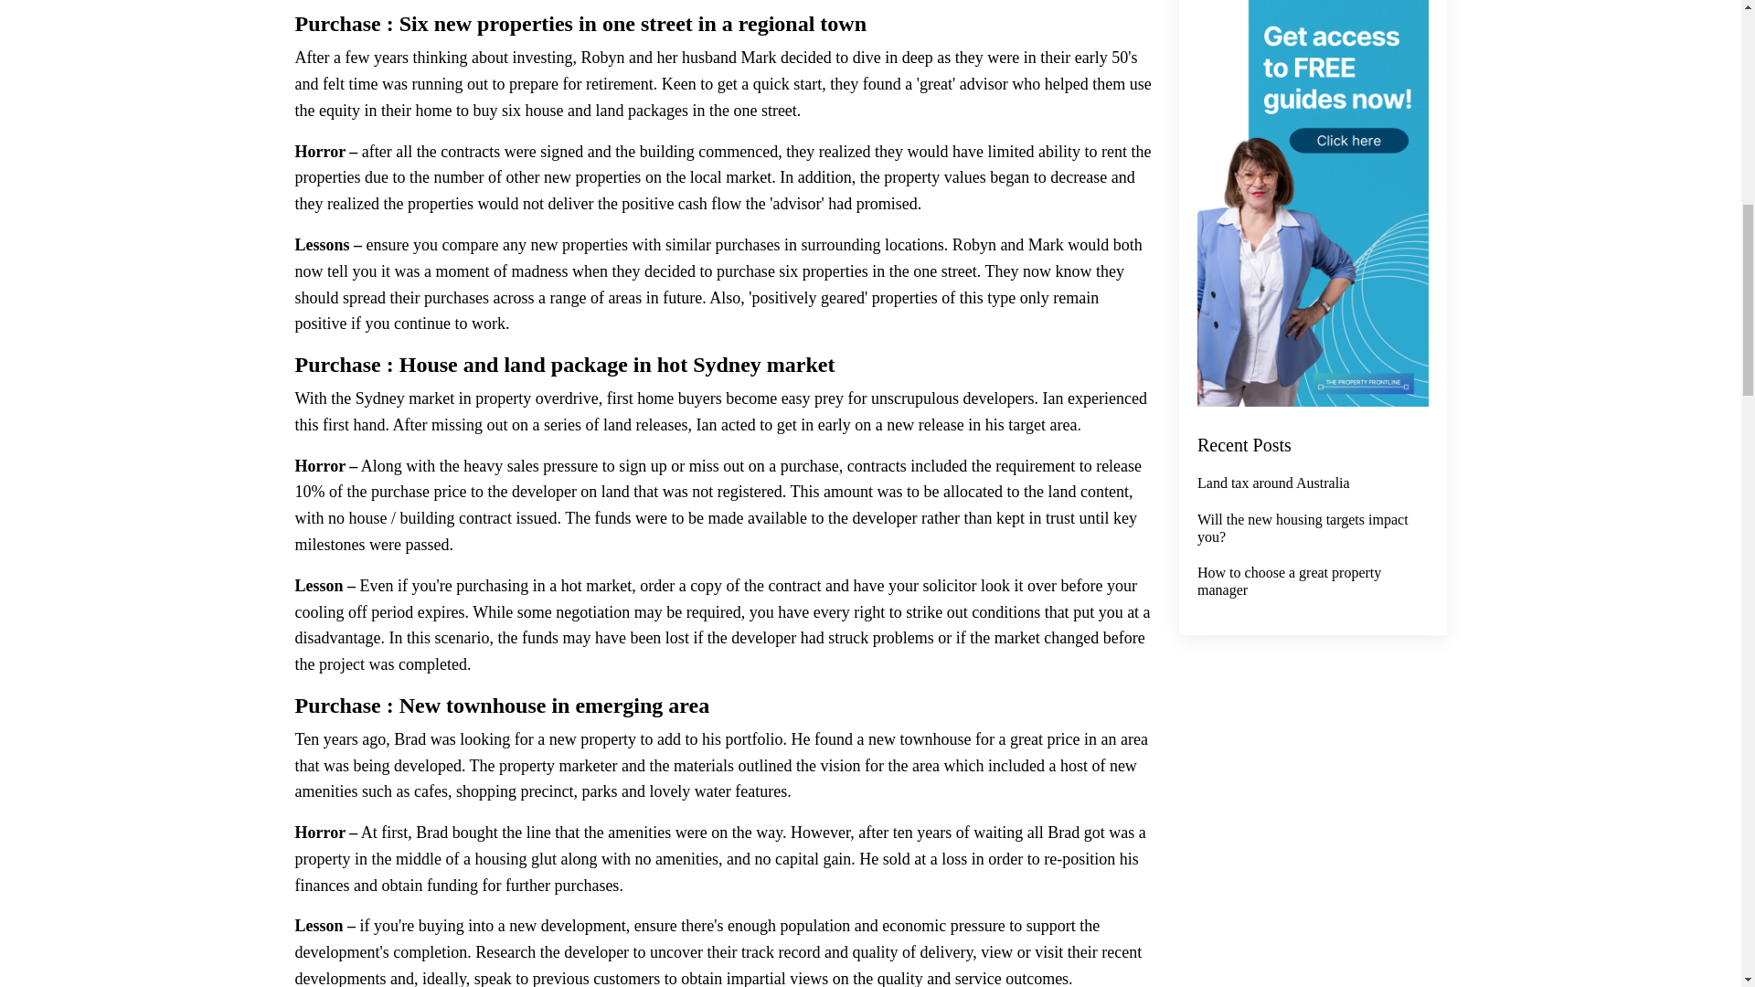 The height and width of the screenshot is (987, 1755). Describe the element at coordinates (1313, 483) in the screenshot. I see `Land tax around Australia` at that location.